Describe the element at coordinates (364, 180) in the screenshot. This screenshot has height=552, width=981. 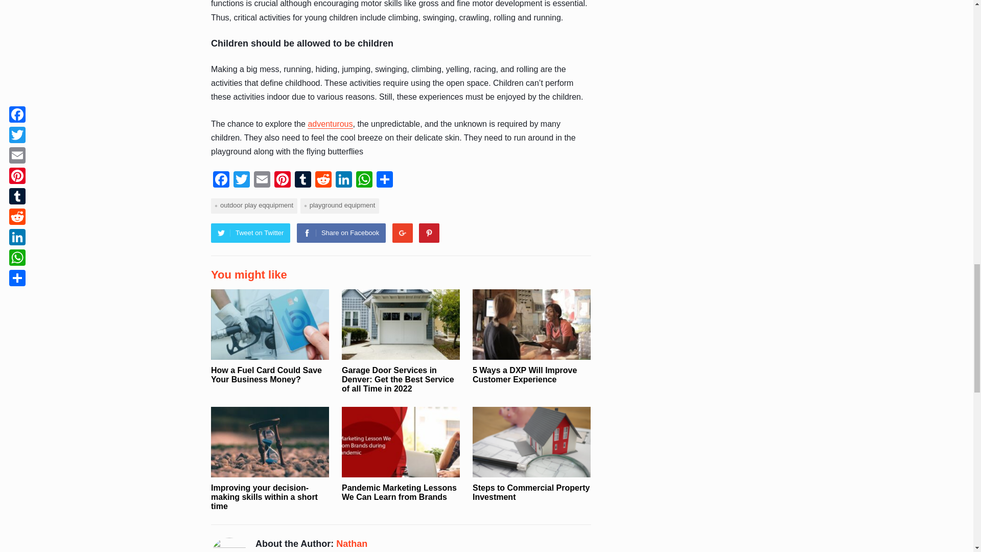
I see `WhatsApp` at that location.